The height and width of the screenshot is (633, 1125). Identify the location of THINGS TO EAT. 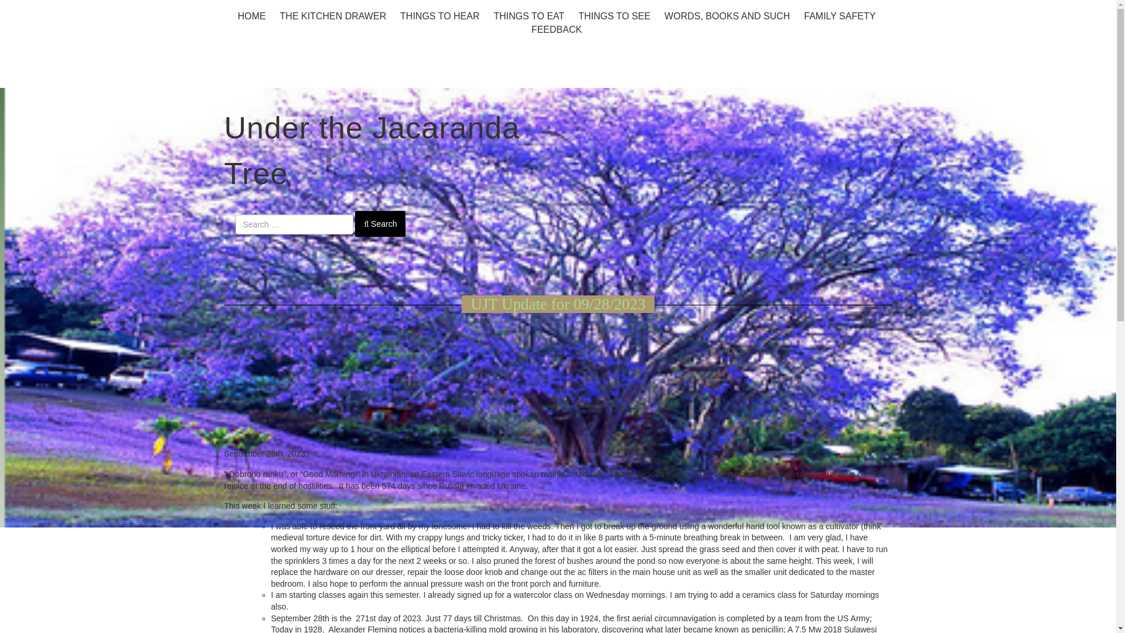
(529, 16).